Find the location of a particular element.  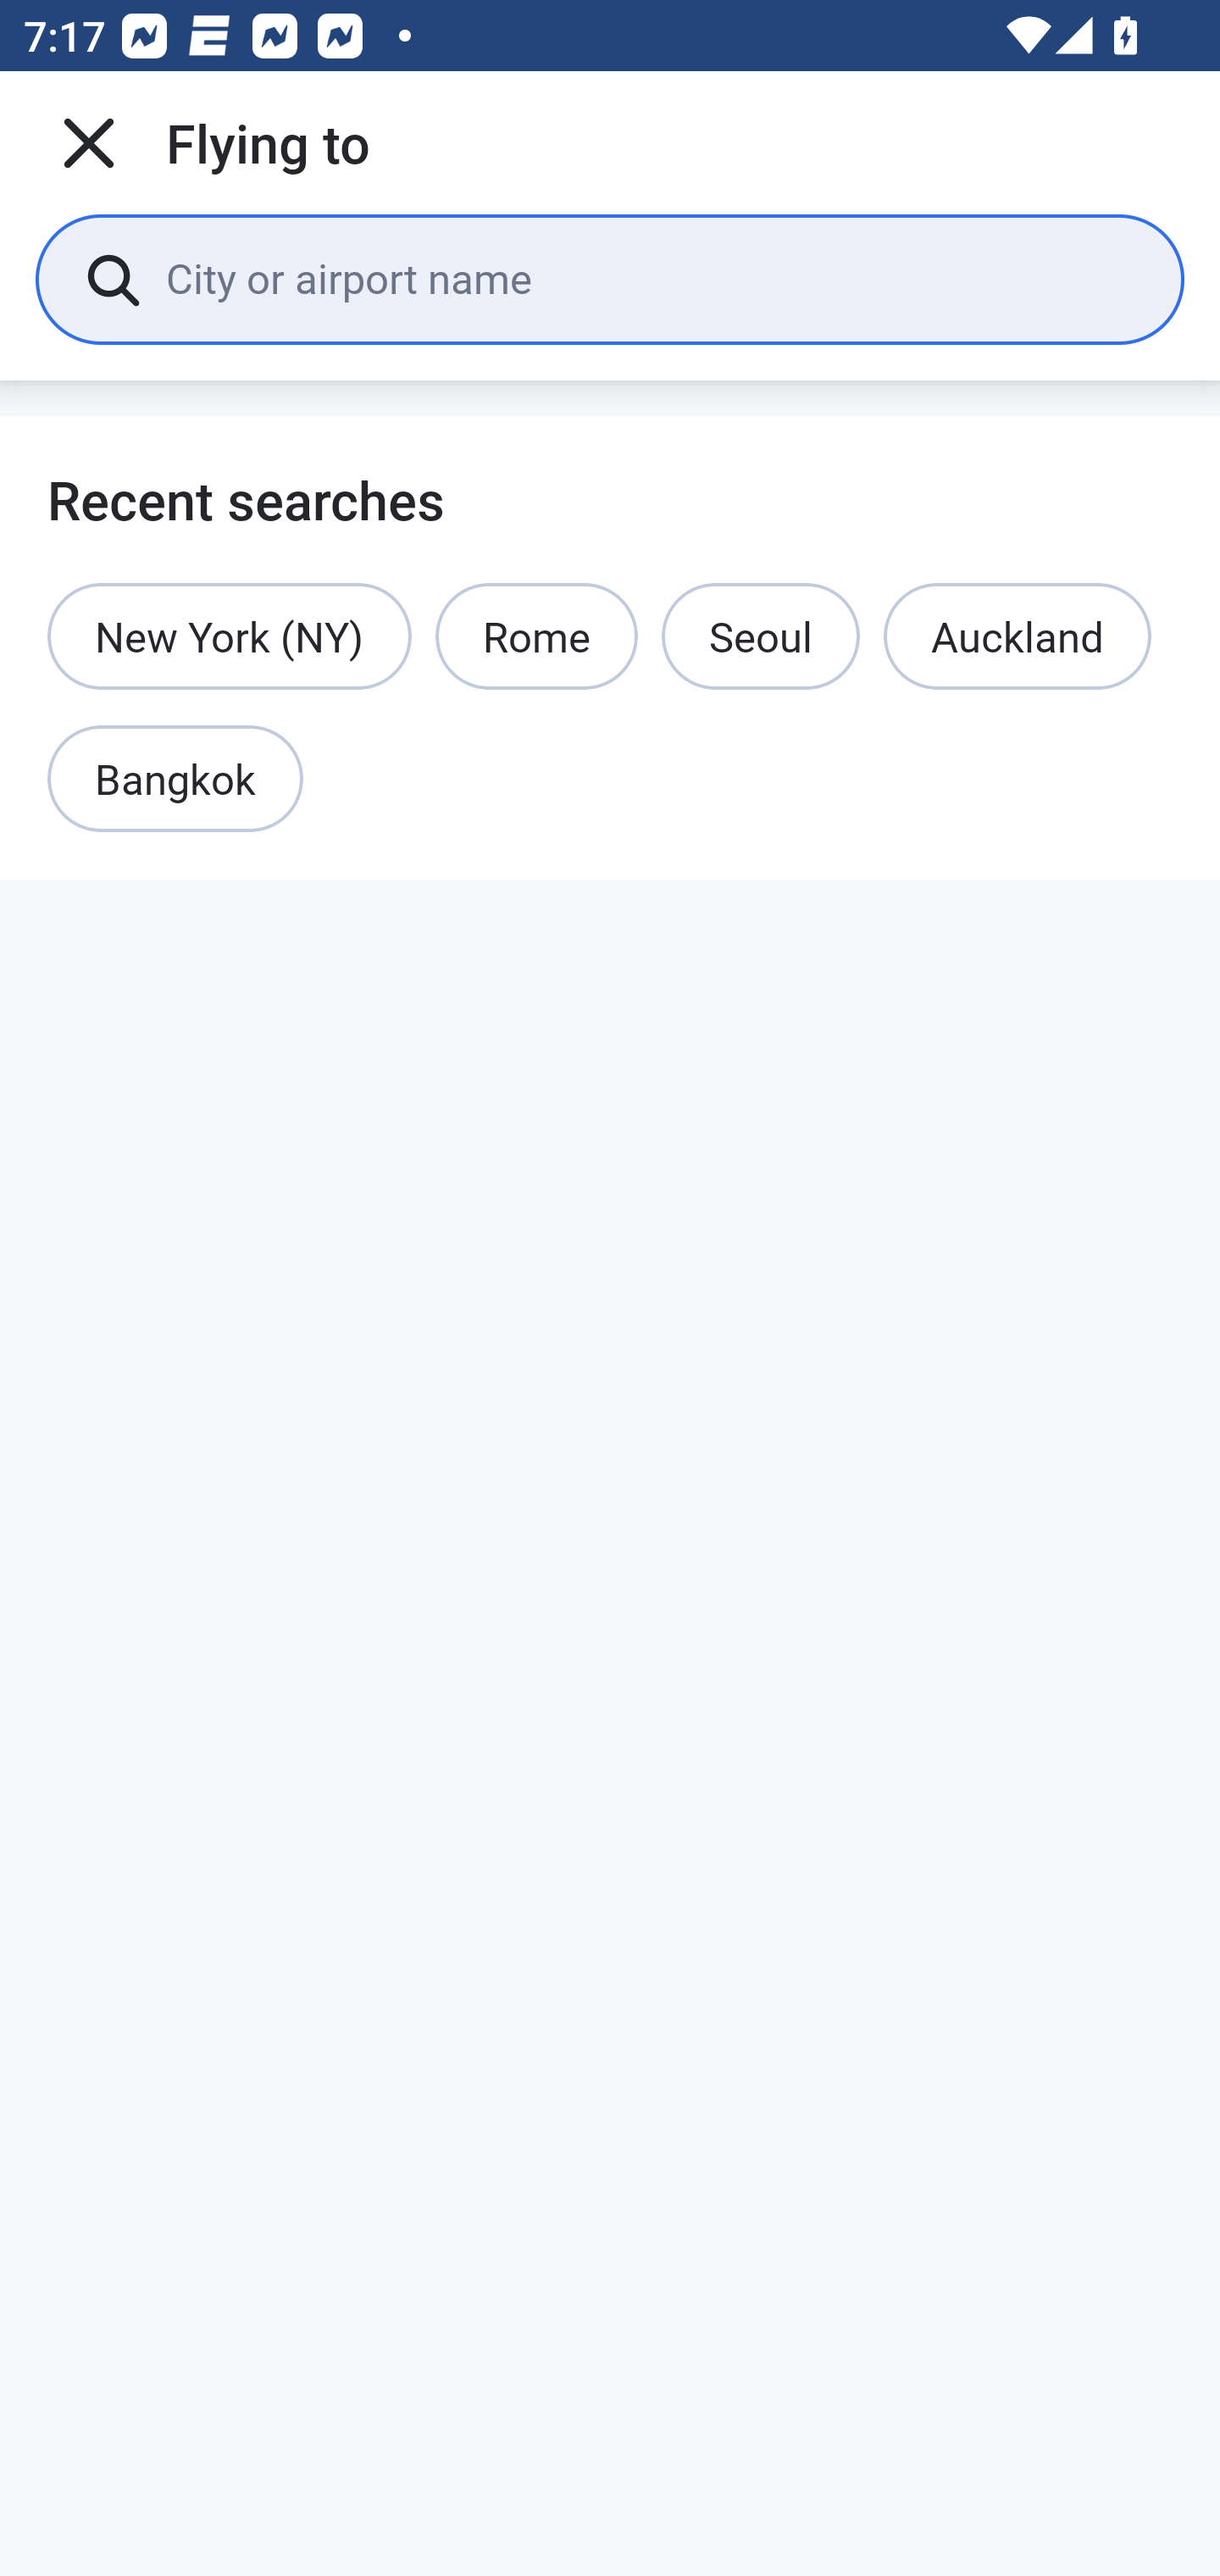

New York (NY) is located at coordinates (230, 636).